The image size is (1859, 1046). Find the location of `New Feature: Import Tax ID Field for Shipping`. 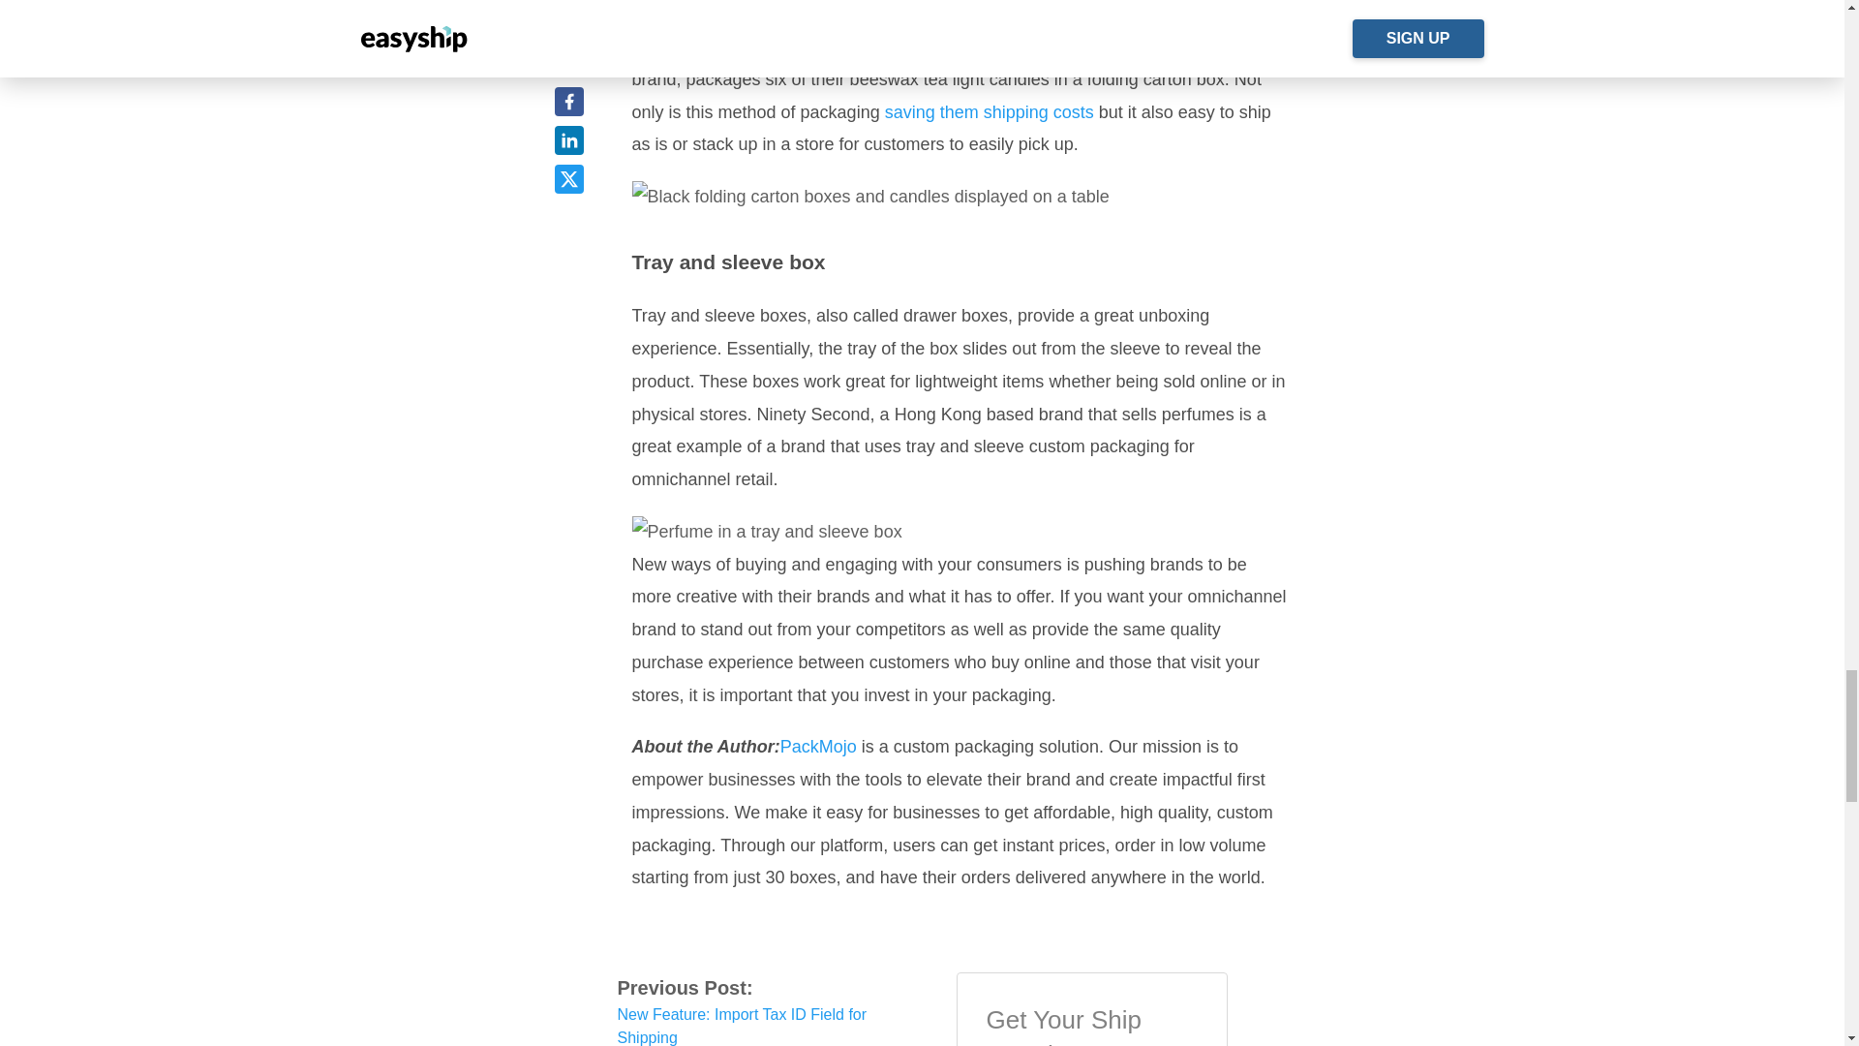

New Feature: Import Tax ID Field for Shipping is located at coordinates (742, 1026).